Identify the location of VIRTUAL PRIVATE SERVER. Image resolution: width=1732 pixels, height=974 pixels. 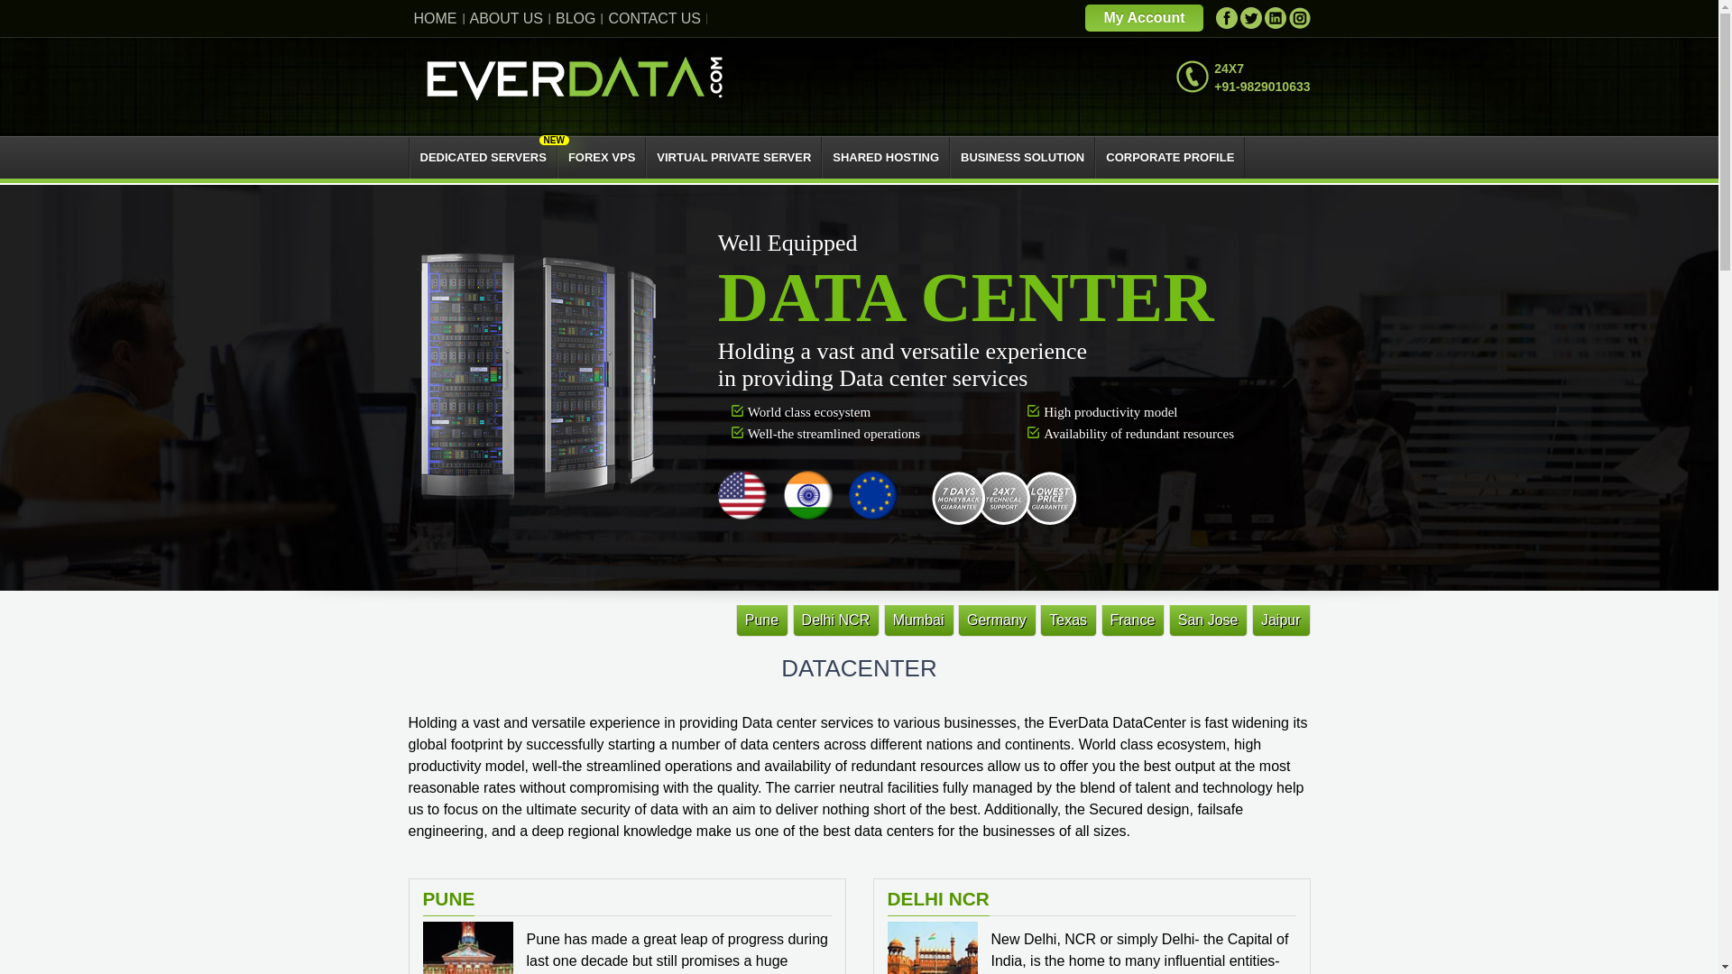
(733, 157).